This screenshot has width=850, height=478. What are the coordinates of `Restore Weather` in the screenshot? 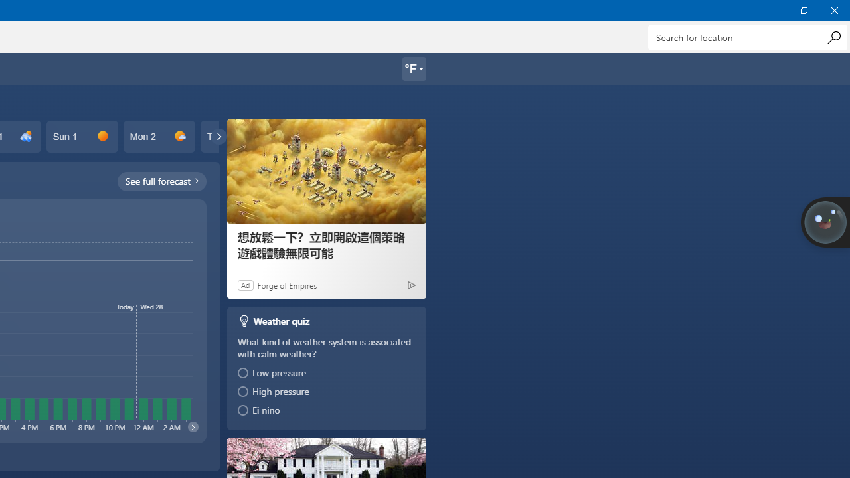 It's located at (804, 11).